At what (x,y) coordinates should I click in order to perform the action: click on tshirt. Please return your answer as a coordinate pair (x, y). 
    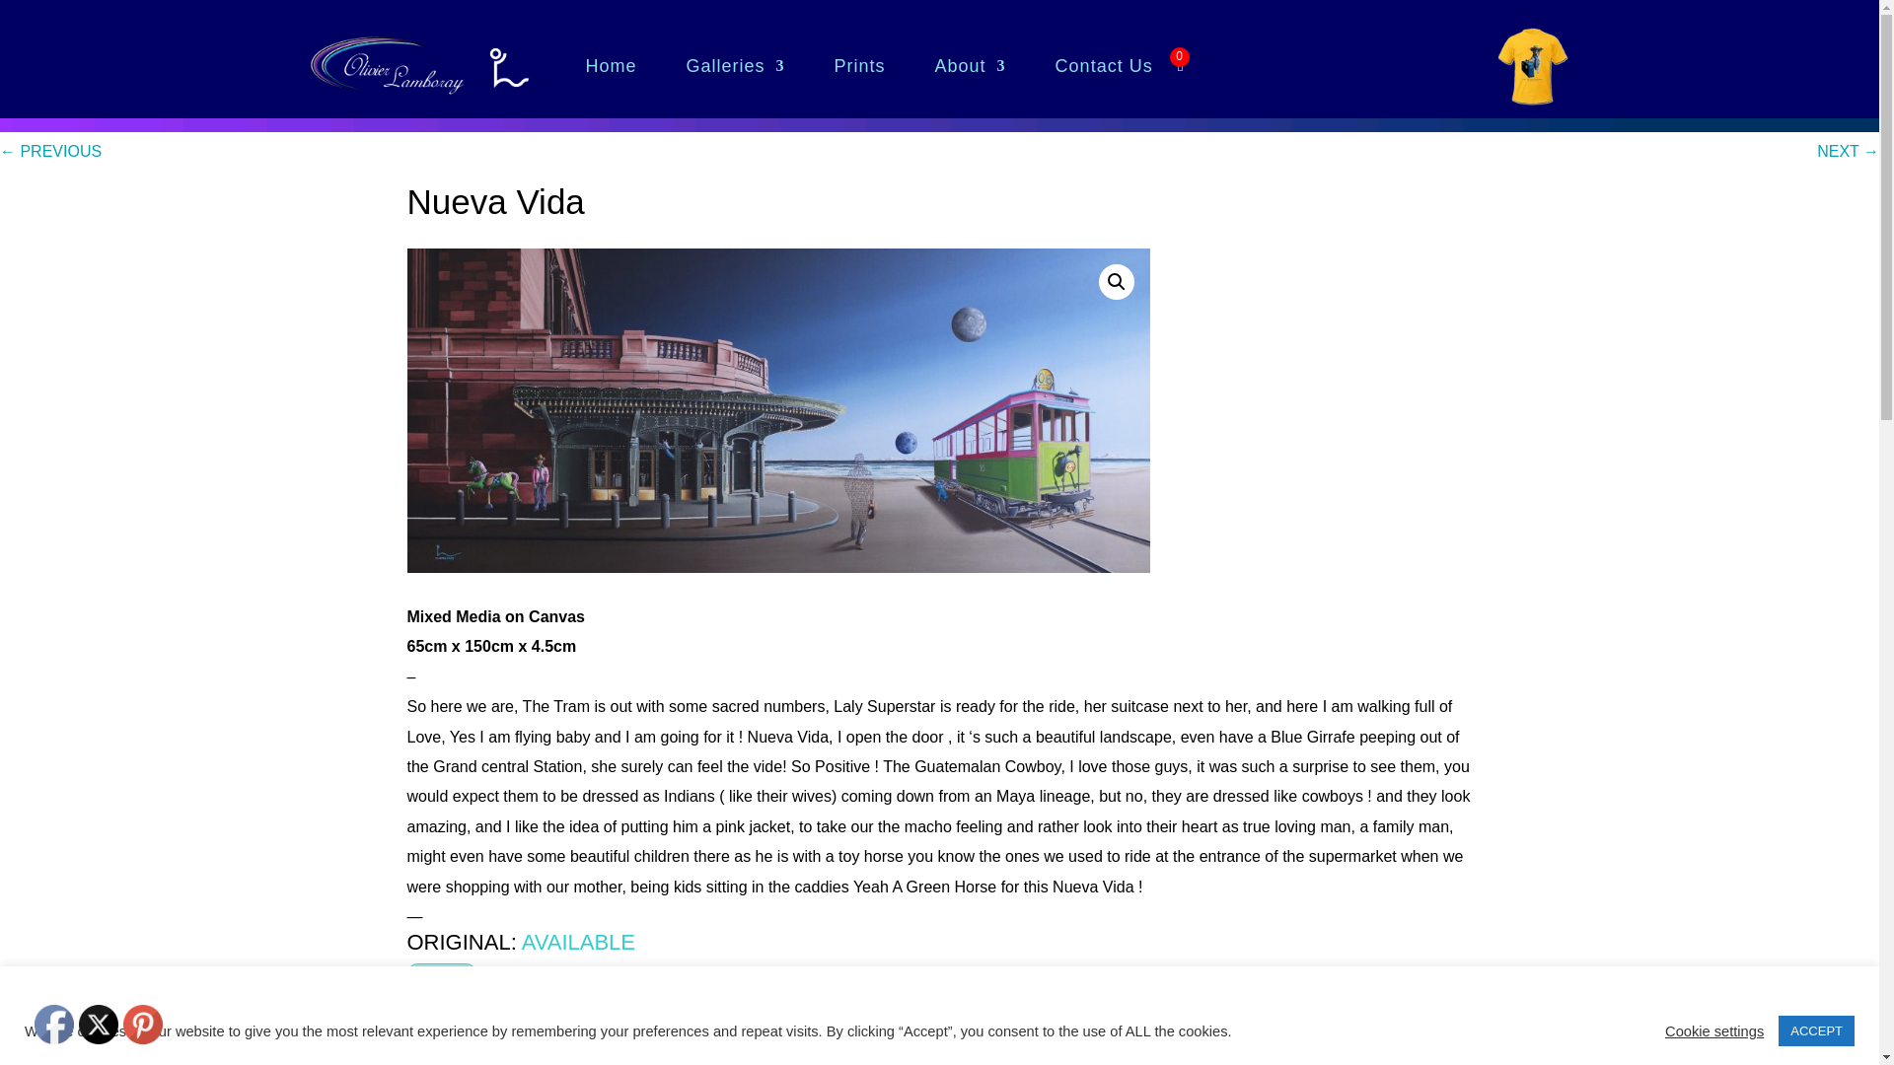
    Looking at the image, I should click on (1531, 65).